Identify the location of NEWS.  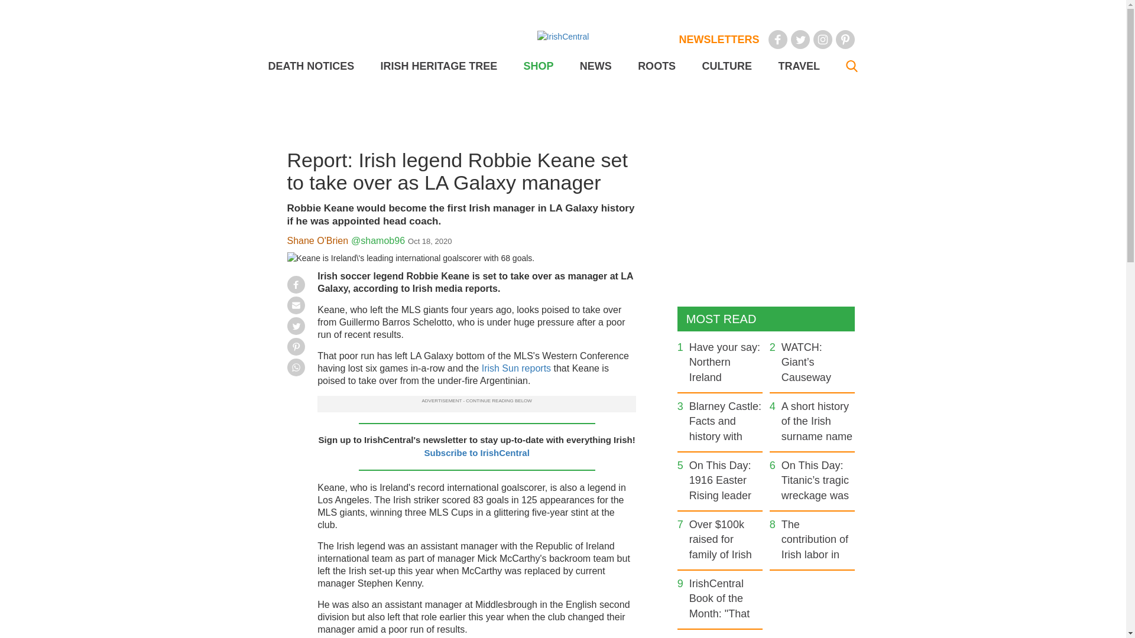
(596, 66).